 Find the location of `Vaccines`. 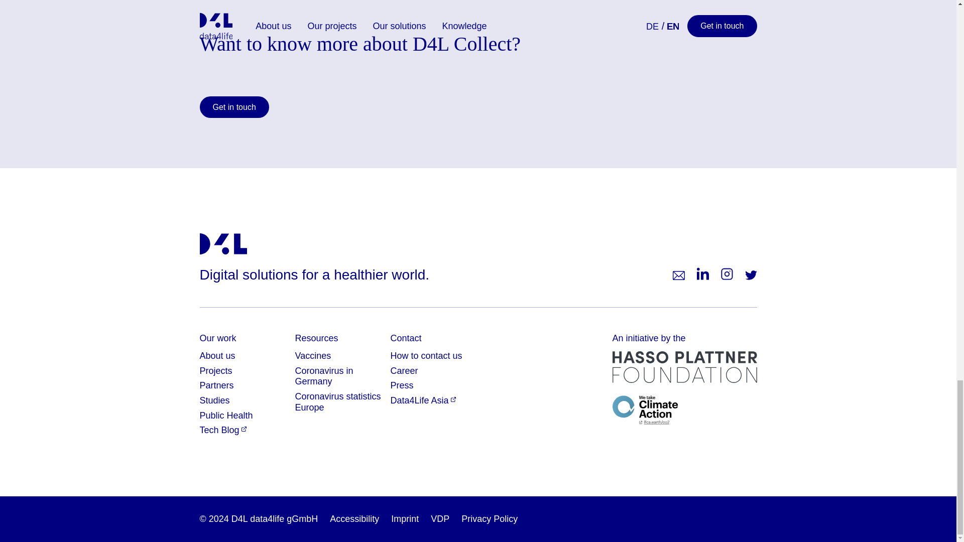

Vaccines is located at coordinates (313, 355).